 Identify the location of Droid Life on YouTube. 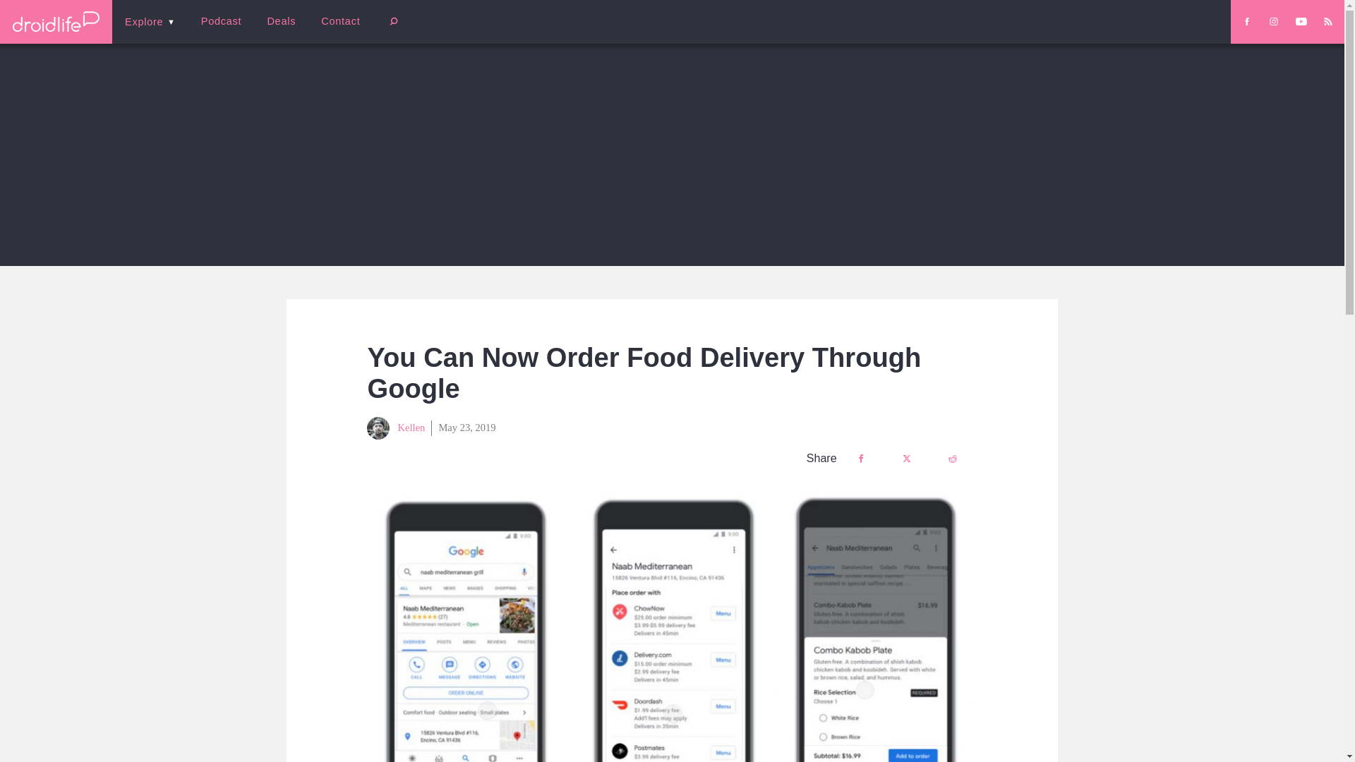
(1301, 21).